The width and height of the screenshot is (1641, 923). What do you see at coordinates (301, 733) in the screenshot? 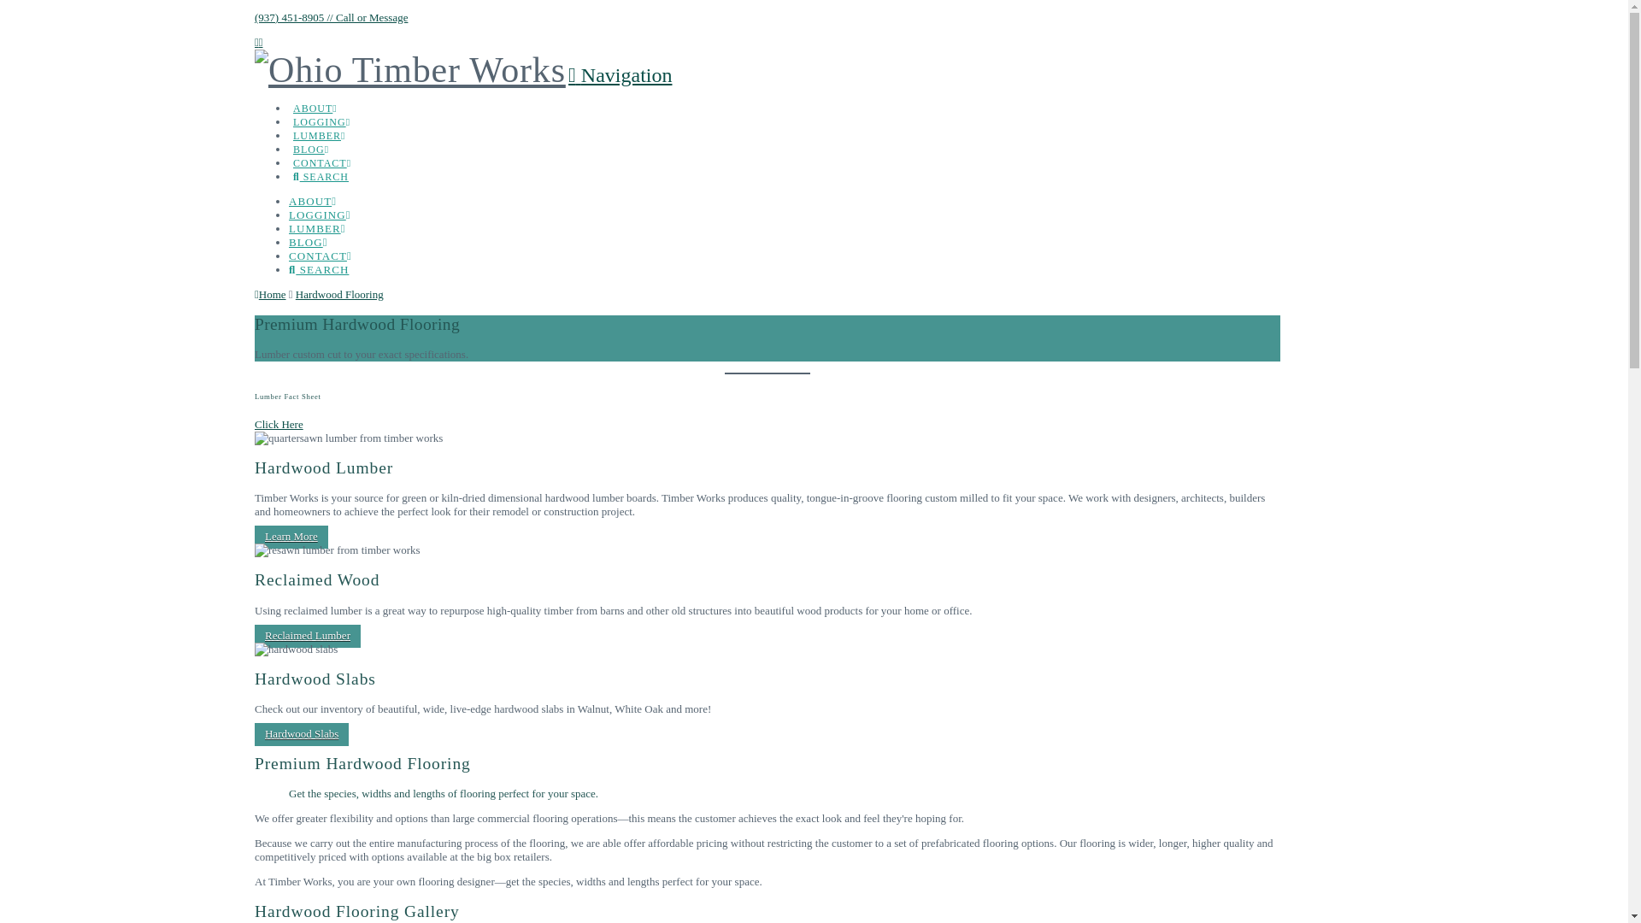
I see `Check out live-edge hardwood slabs from Timber Works` at bounding box center [301, 733].